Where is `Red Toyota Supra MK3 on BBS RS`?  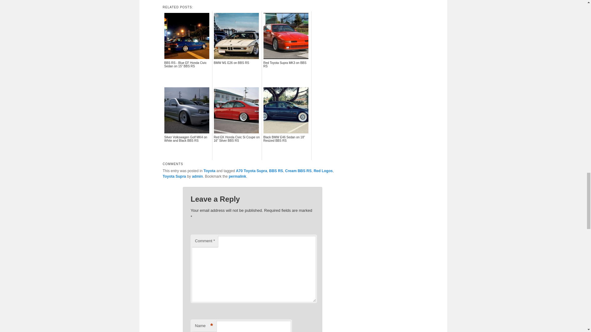
Red Toyota Supra MK3 on BBS RS is located at coordinates (287, 73).